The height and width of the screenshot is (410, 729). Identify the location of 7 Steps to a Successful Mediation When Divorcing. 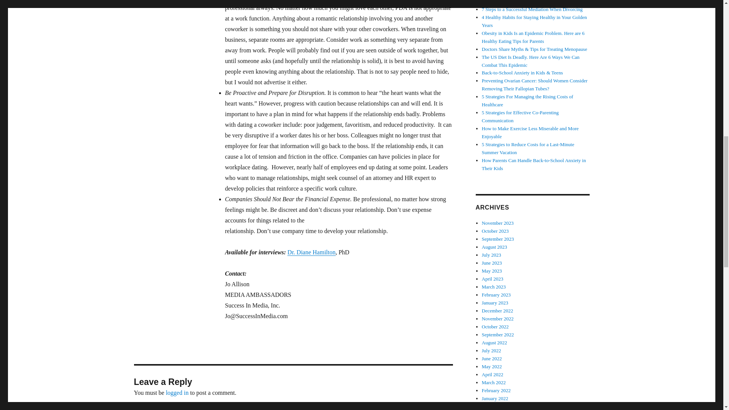
(532, 9).